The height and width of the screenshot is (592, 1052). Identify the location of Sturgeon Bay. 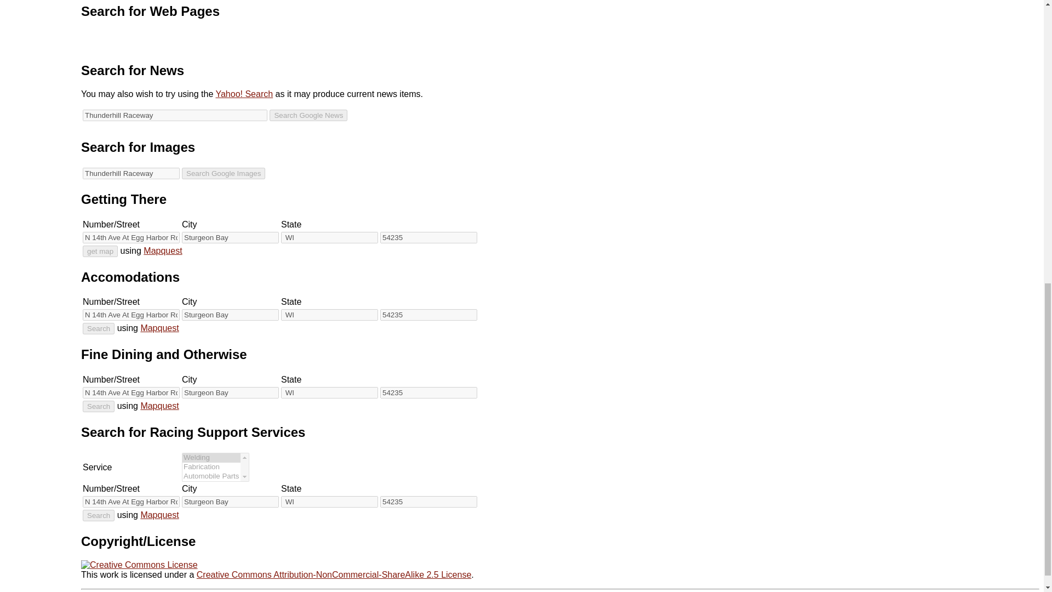
(230, 392).